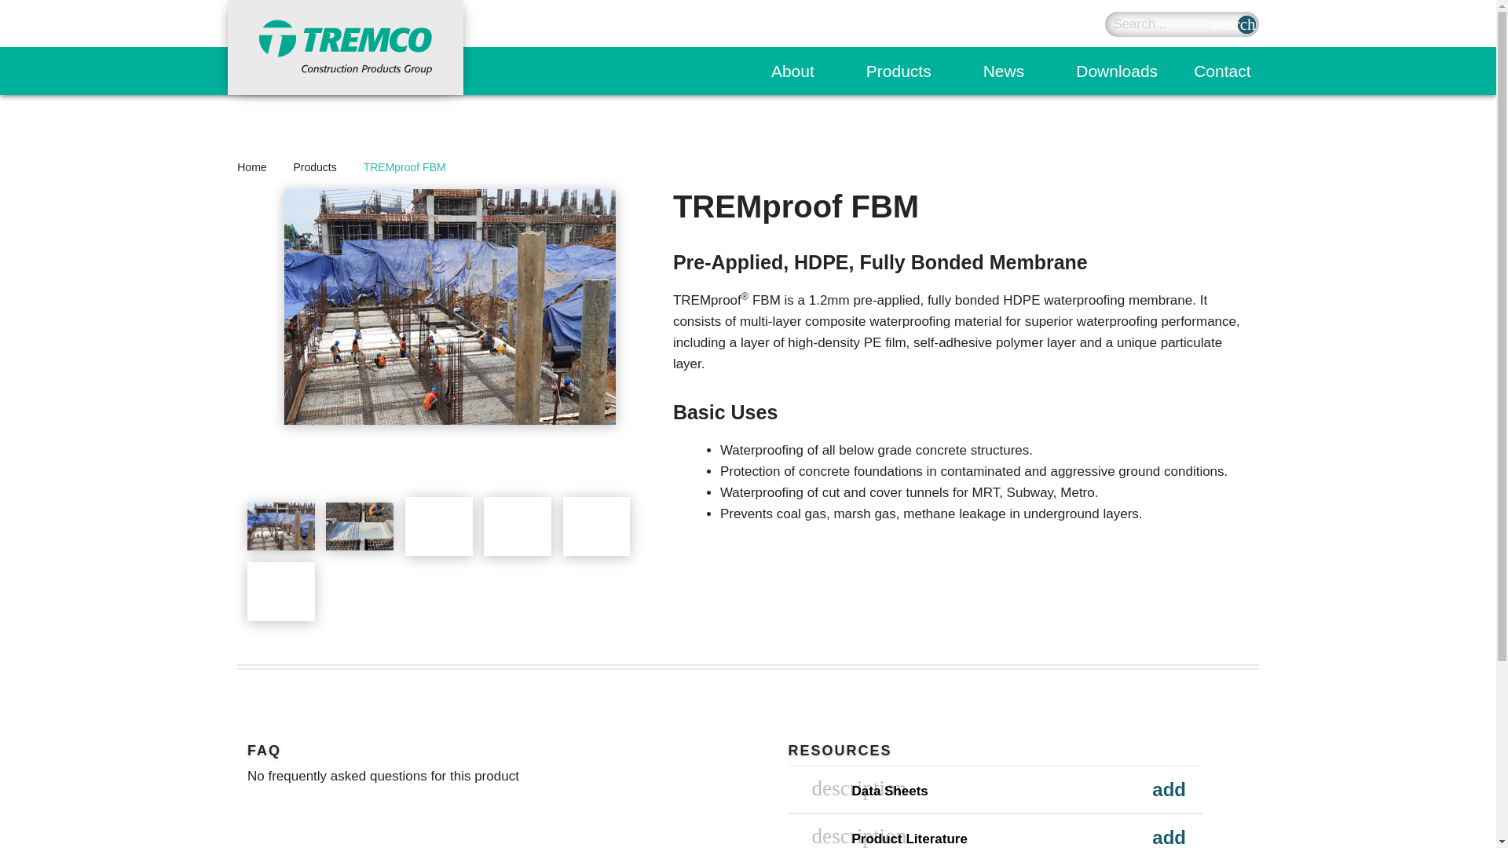 This screenshot has width=1508, height=848. Describe the element at coordinates (1247, 25) in the screenshot. I see `search` at that location.